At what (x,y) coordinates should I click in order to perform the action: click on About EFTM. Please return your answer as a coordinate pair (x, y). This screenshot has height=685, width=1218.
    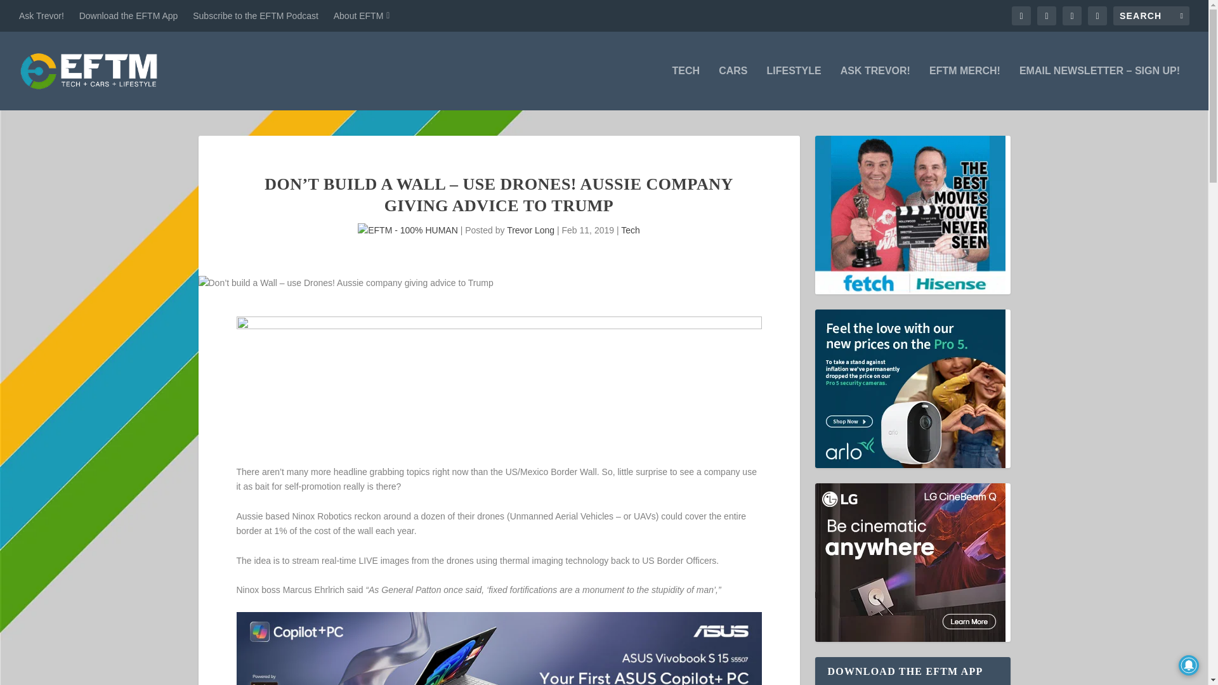
    Looking at the image, I should click on (362, 15).